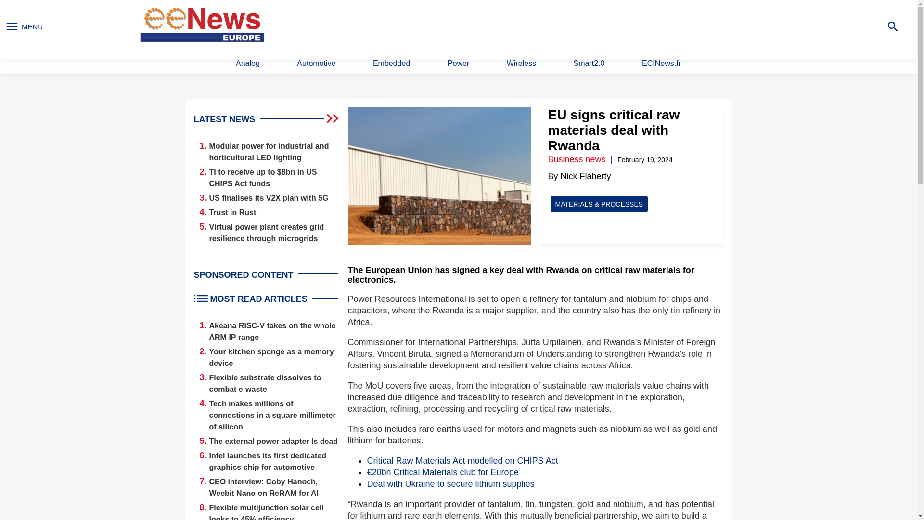 This screenshot has width=924, height=520. I want to click on Search, so click(603, 26).